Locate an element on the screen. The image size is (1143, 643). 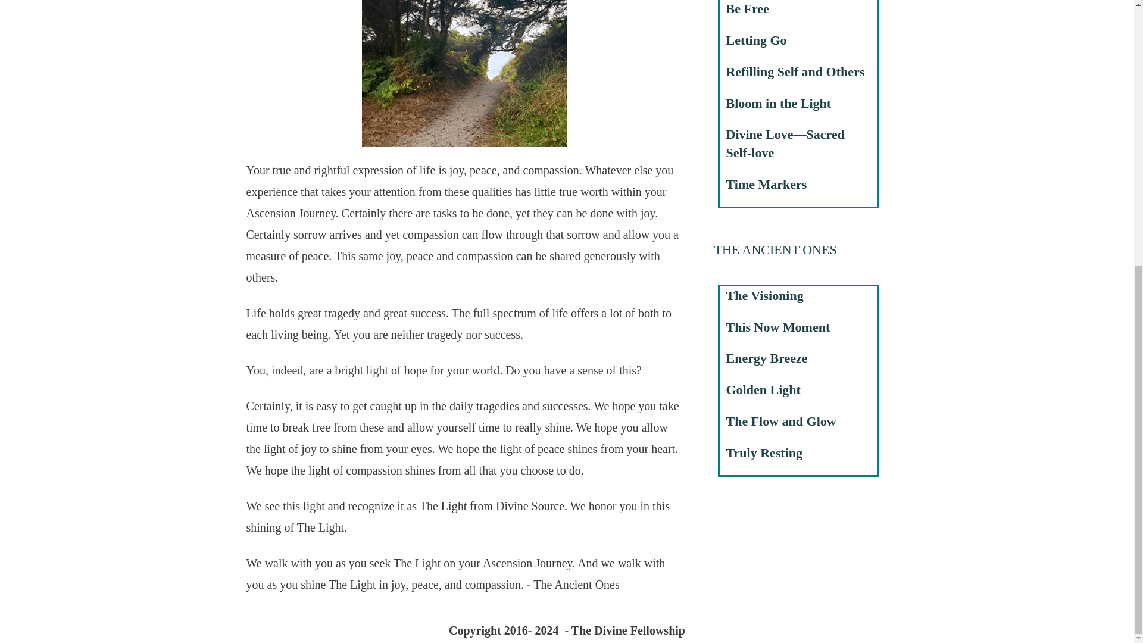
Be Free is located at coordinates (748, 8).